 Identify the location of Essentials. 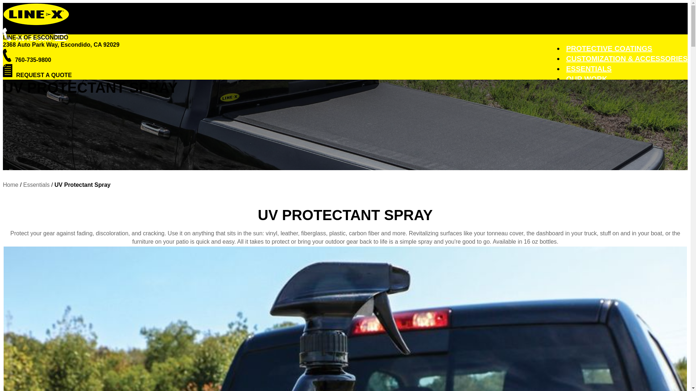
(36, 185).